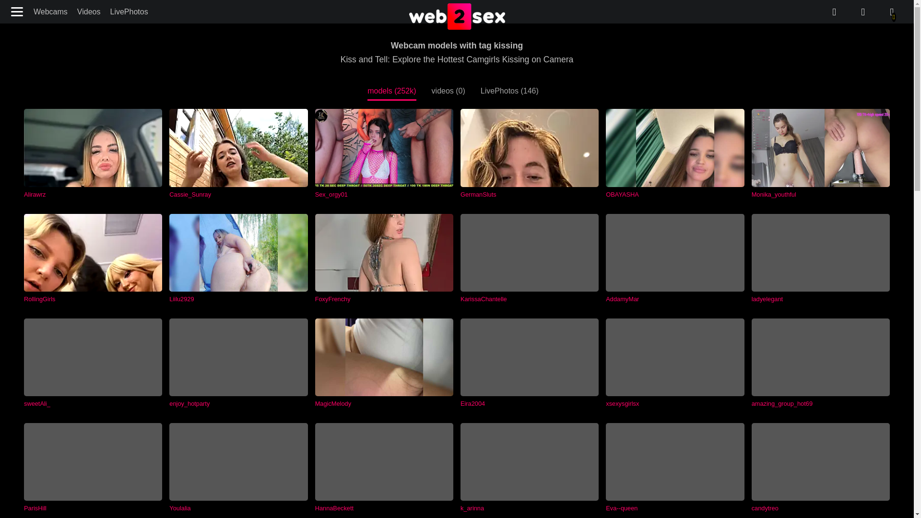  Describe the element at coordinates (530, 258) in the screenshot. I see `KarissaChantelle` at that location.